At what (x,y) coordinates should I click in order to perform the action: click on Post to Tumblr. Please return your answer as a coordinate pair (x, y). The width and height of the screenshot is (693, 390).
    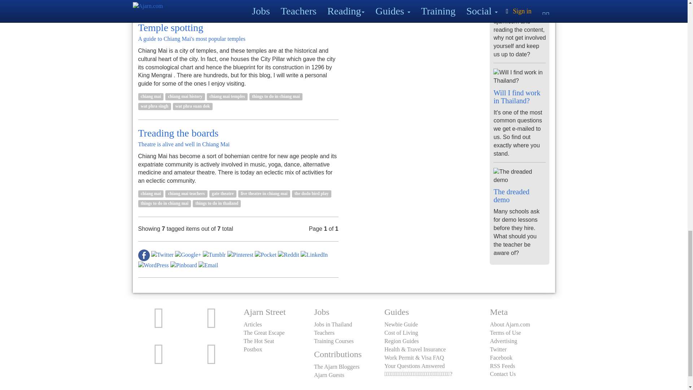
    Looking at the image, I should click on (214, 254).